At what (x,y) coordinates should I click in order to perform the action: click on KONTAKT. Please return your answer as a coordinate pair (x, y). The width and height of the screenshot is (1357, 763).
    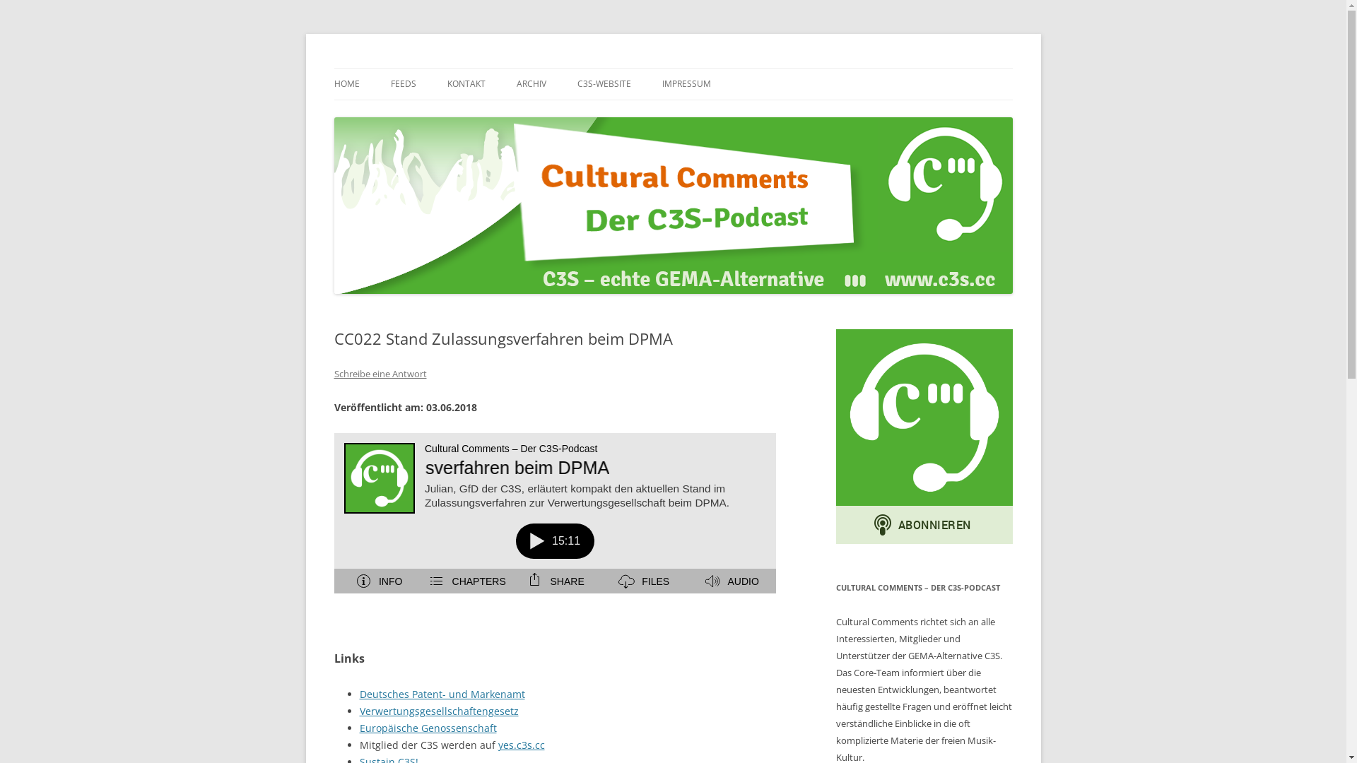
    Looking at the image, I should click on (466, 84).